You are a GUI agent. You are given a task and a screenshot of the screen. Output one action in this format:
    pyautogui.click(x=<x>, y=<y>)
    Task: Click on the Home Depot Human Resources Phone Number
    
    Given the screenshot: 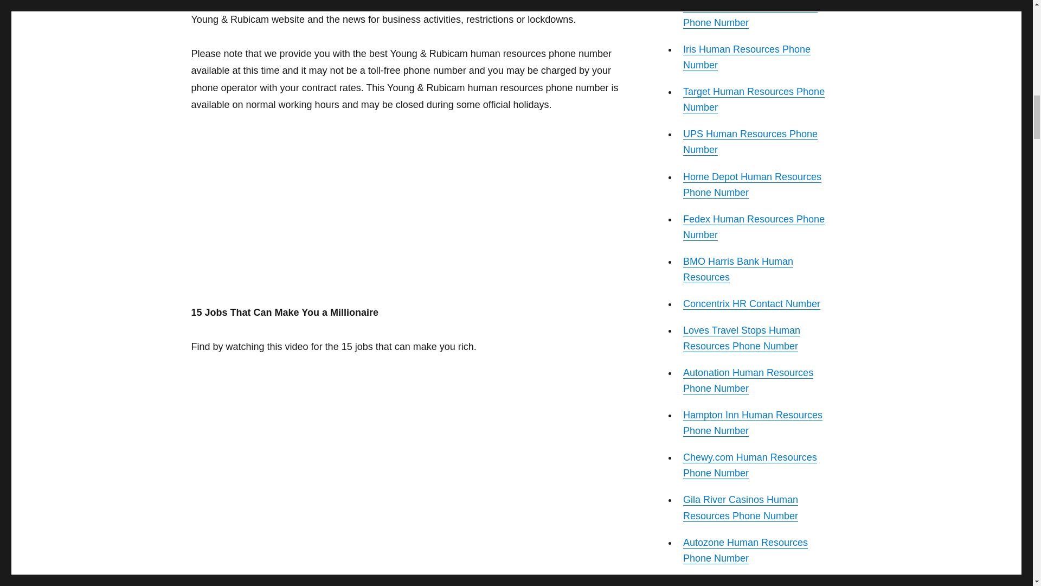 What is the action you would take?
    pyautogui.click(x=751, y=184)
    